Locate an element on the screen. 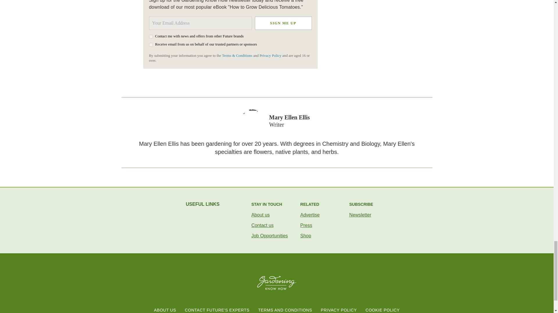 The height and width of the screenshot is (313, 558). on is located at coordinates (151, 37).